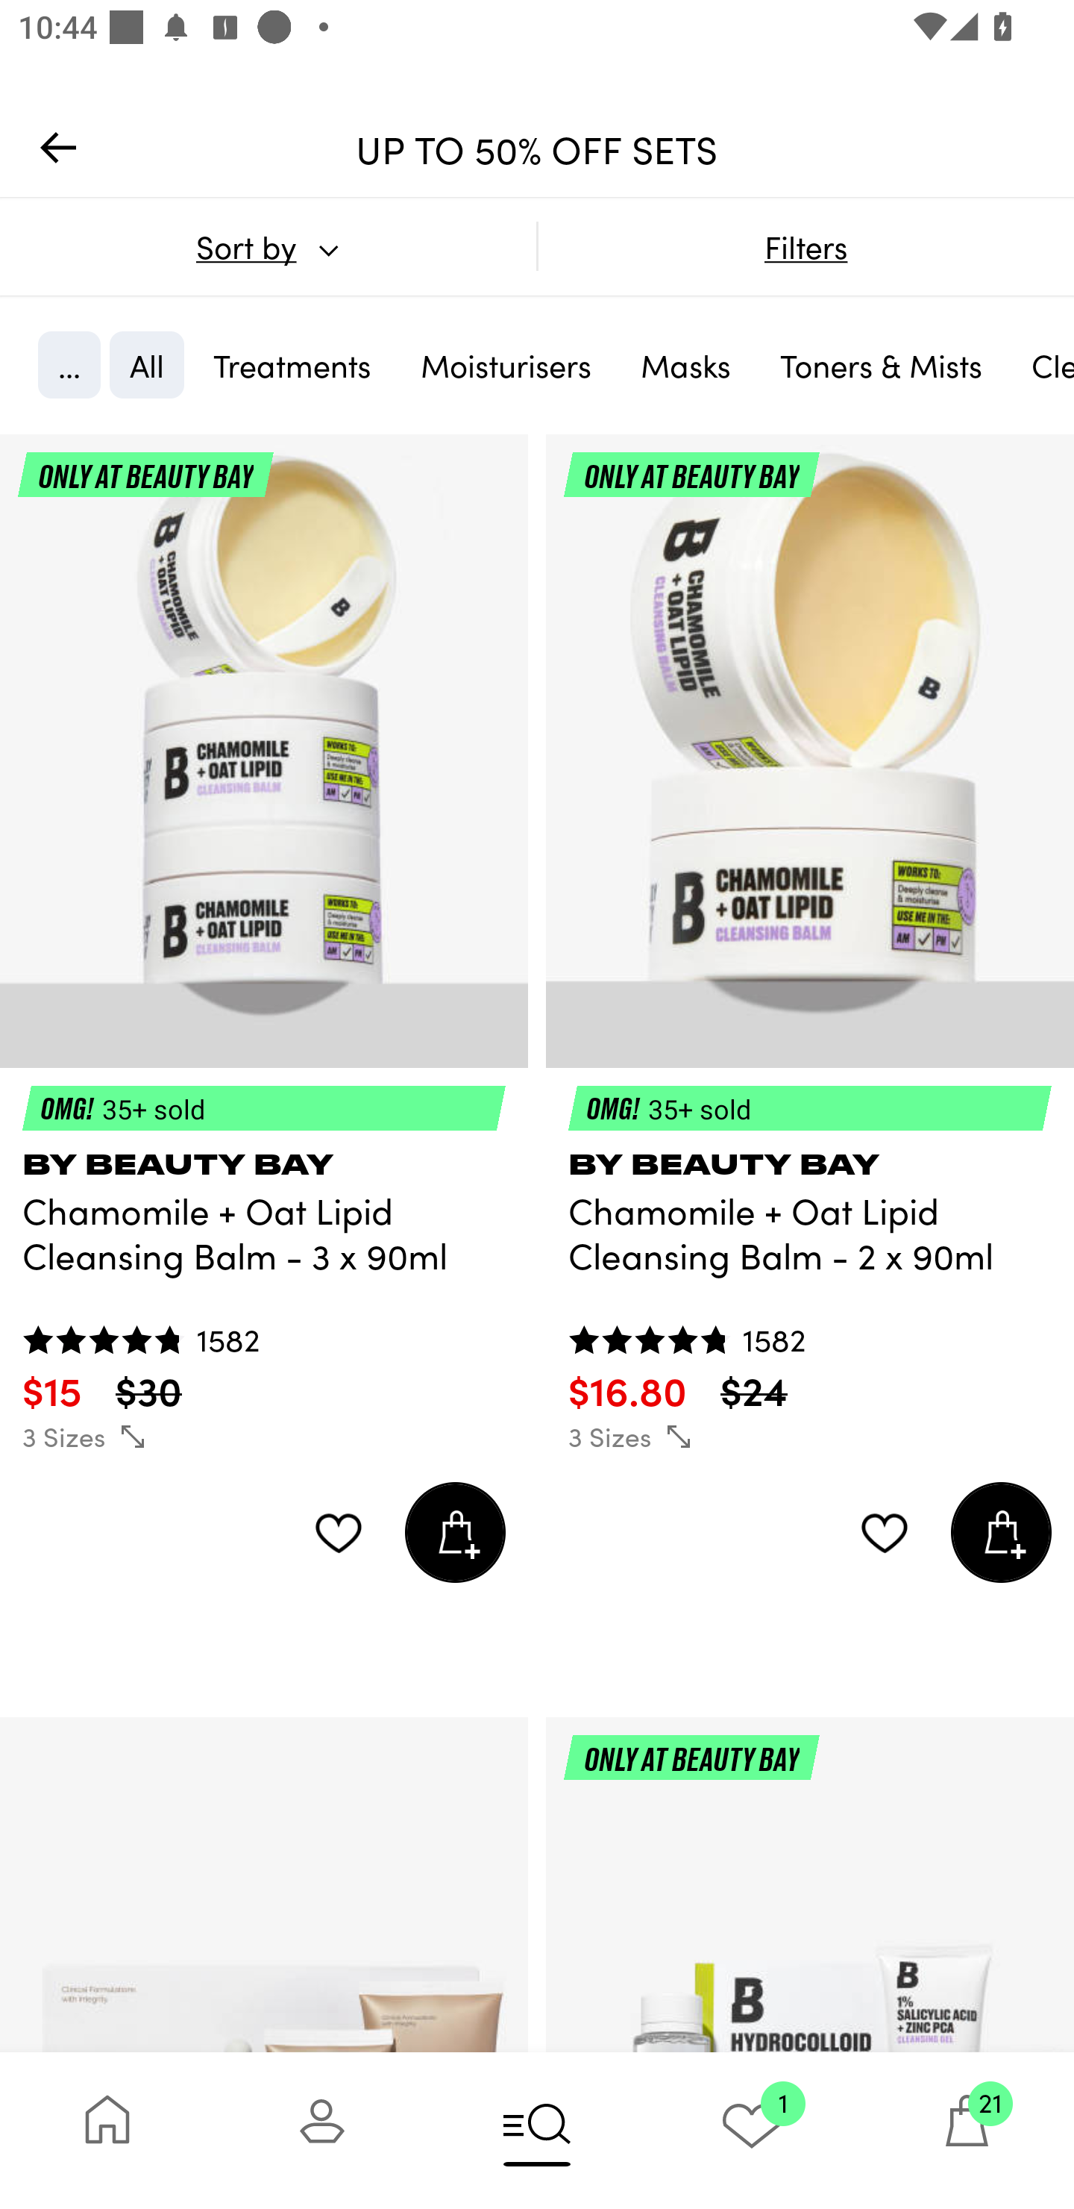 Image resolution: width=1074 pixels, height=2209 pixels. I want to click on Masks, so click(685, 364).